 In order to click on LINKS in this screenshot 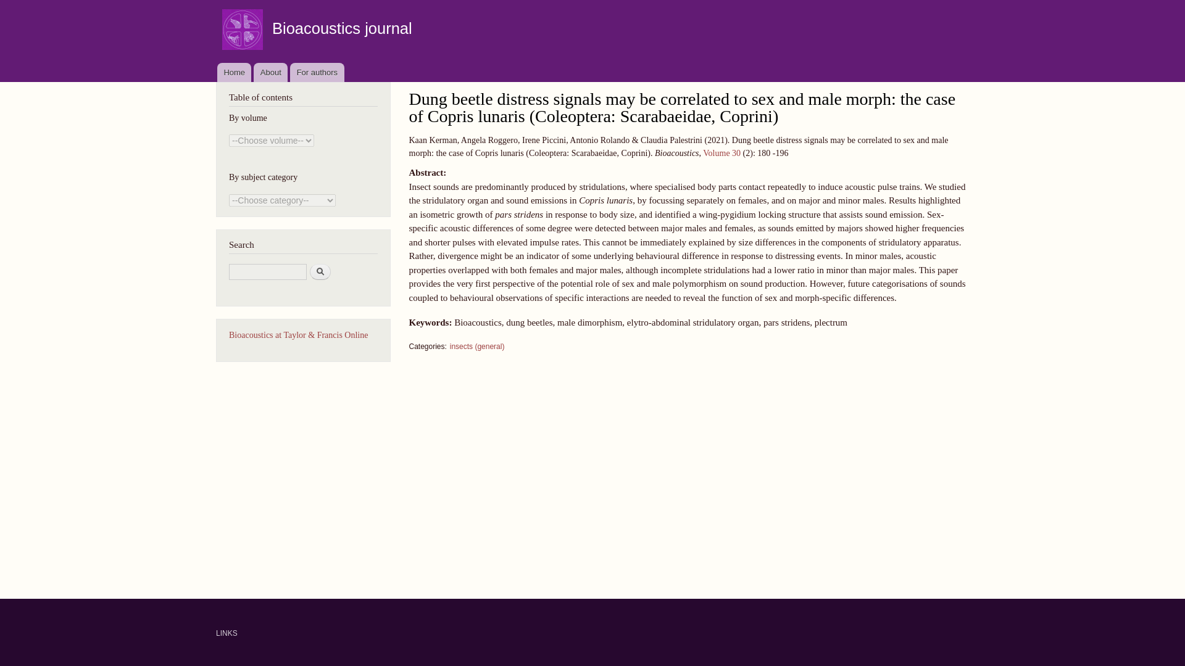, I will do `click(227, 633)`.